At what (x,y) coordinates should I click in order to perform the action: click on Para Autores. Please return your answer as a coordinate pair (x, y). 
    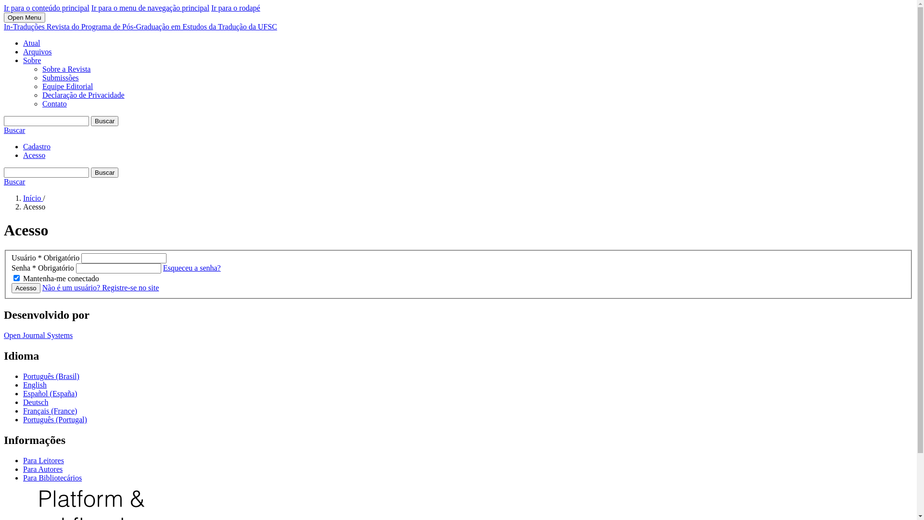
    Looking at the image, I should click on (43, 469).